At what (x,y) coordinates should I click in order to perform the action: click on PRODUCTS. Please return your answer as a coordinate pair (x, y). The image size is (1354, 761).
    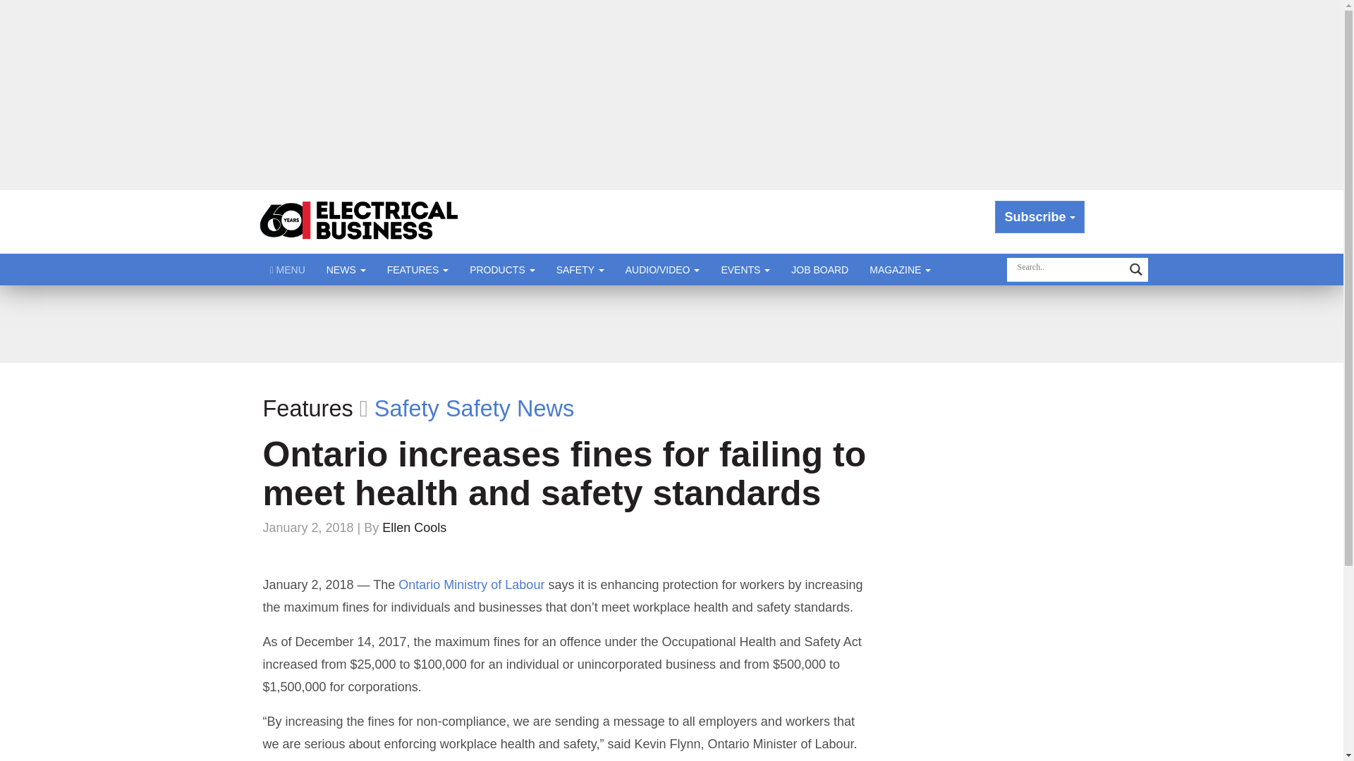
    Looking at the image, I should click on (502, 269).